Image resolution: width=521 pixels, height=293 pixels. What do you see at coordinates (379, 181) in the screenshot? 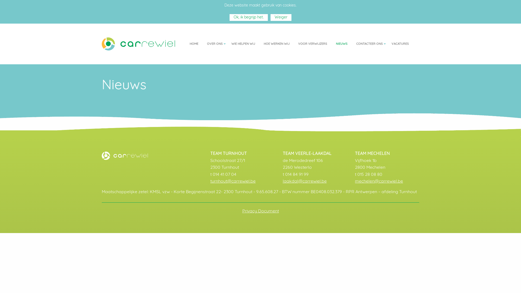
I see `mechelen@carrewiel.be` at bounding box center [379, 181].